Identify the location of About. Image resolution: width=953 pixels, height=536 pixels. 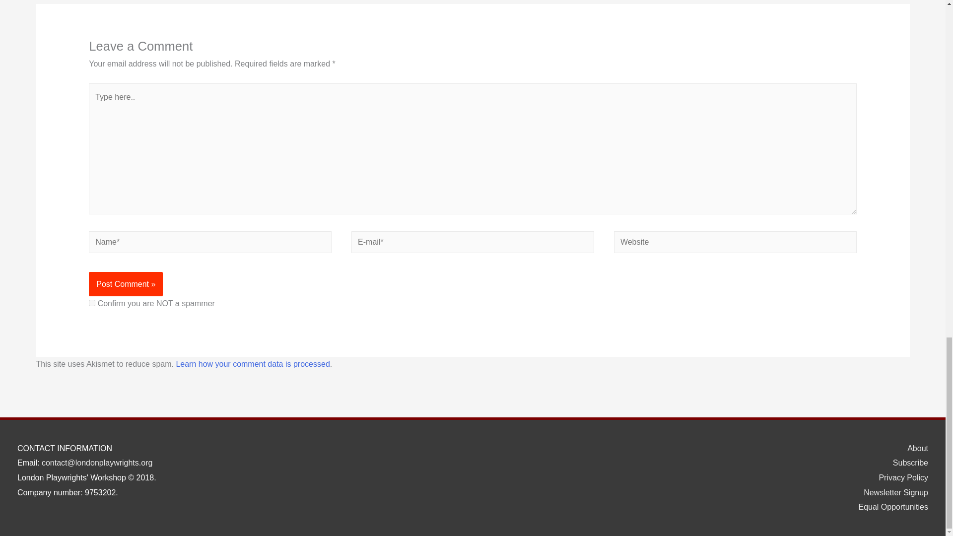
(914, 448).